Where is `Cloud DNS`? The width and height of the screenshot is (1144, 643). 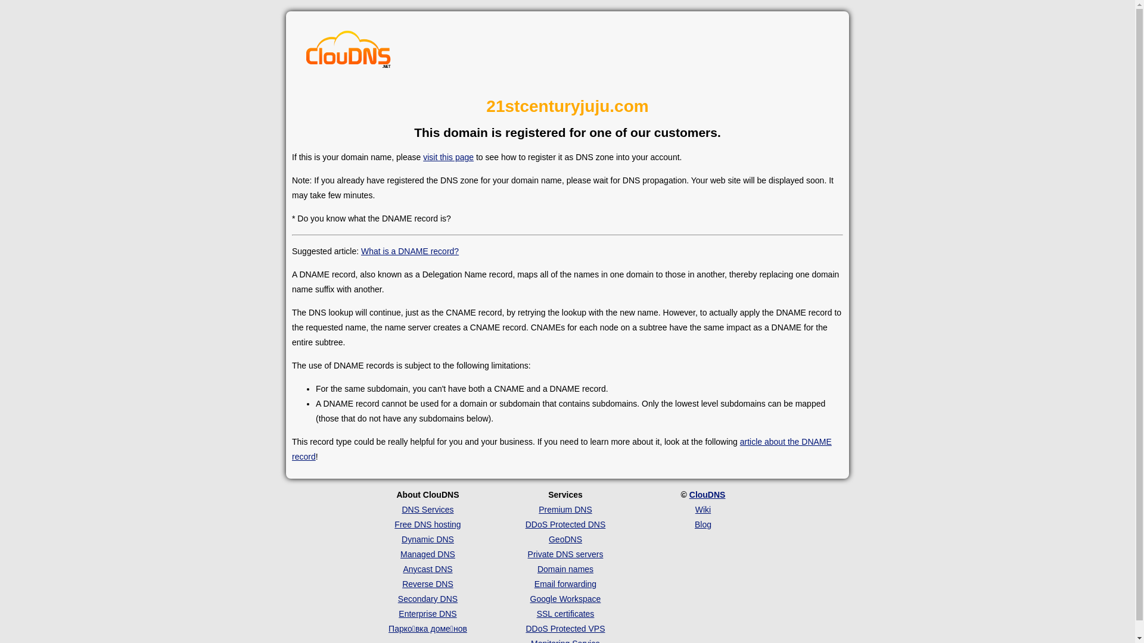
Cloud DNS is located at coordinates (349, 52).